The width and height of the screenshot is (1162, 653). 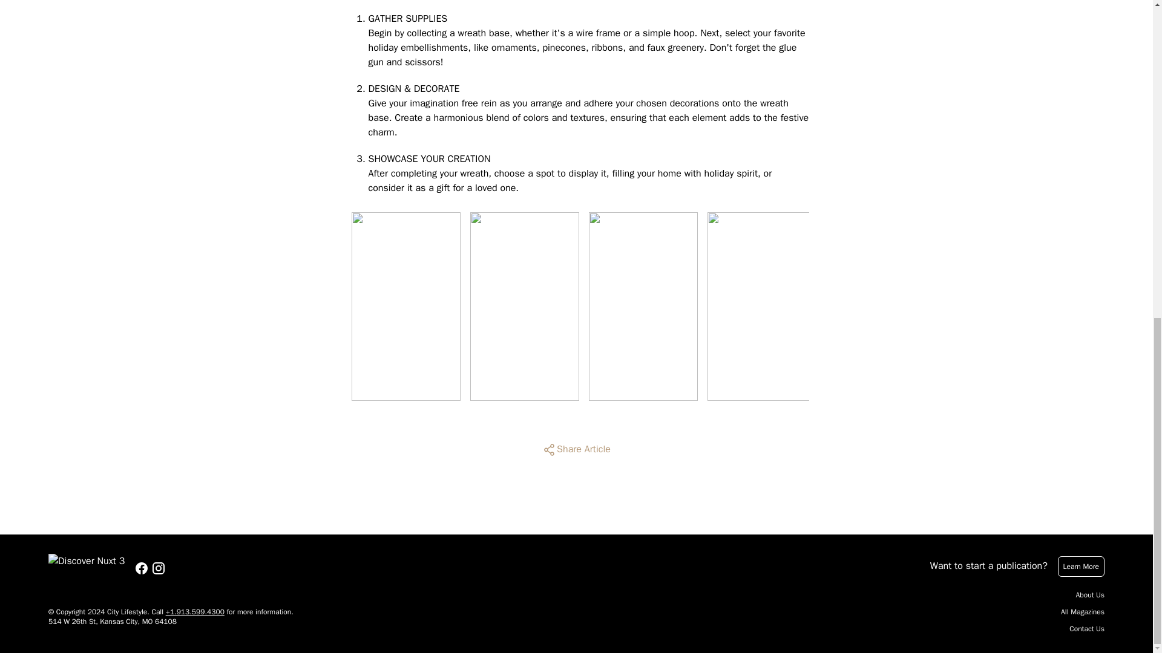 What do you see at coordinates (1081, 566) in the screenshot?
I see `Learn More` at bounding box center [1081, 566].